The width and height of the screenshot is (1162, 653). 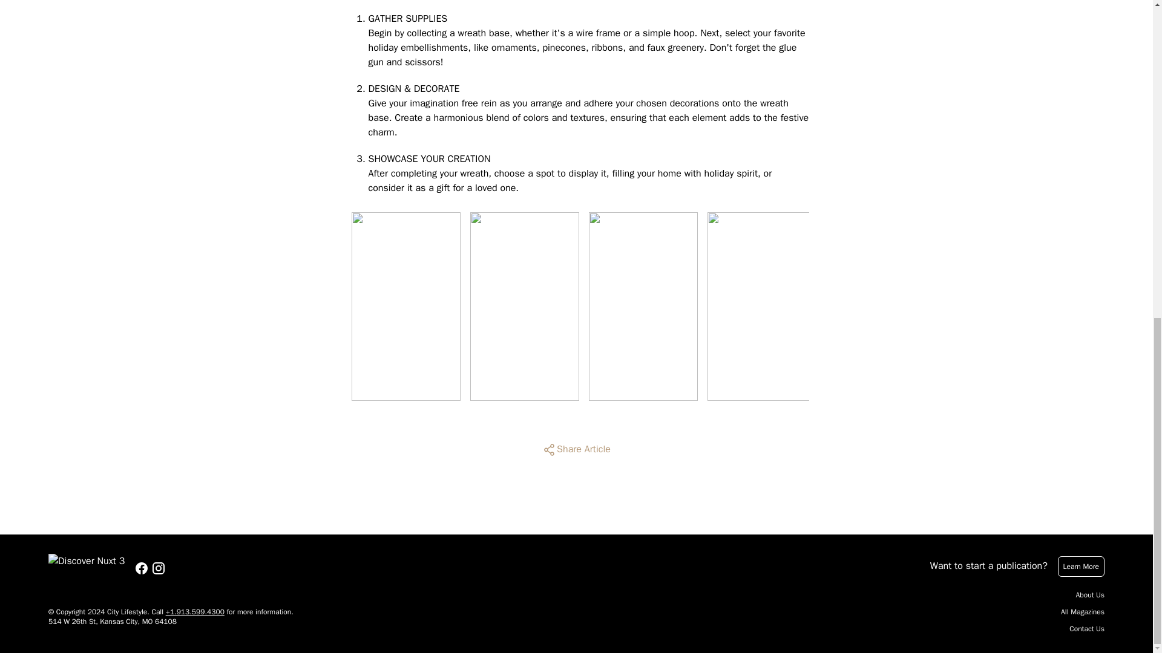 What do you see at coordinates (1081, 566) in the screenshot?
I see `Learn More` at bounding box center [1081, 566].